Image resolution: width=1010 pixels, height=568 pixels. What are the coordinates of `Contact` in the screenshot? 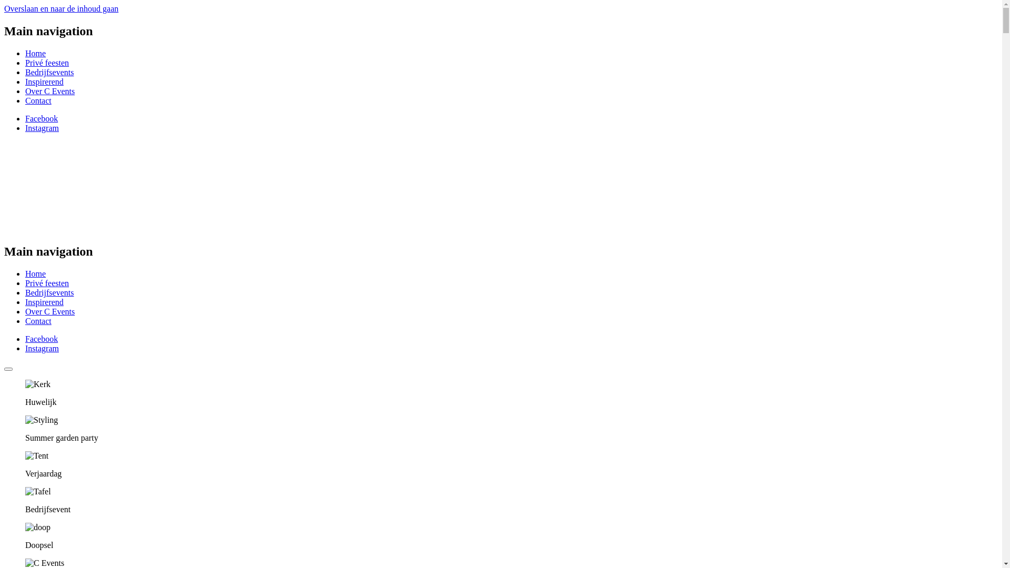 It's located at (38, 321).